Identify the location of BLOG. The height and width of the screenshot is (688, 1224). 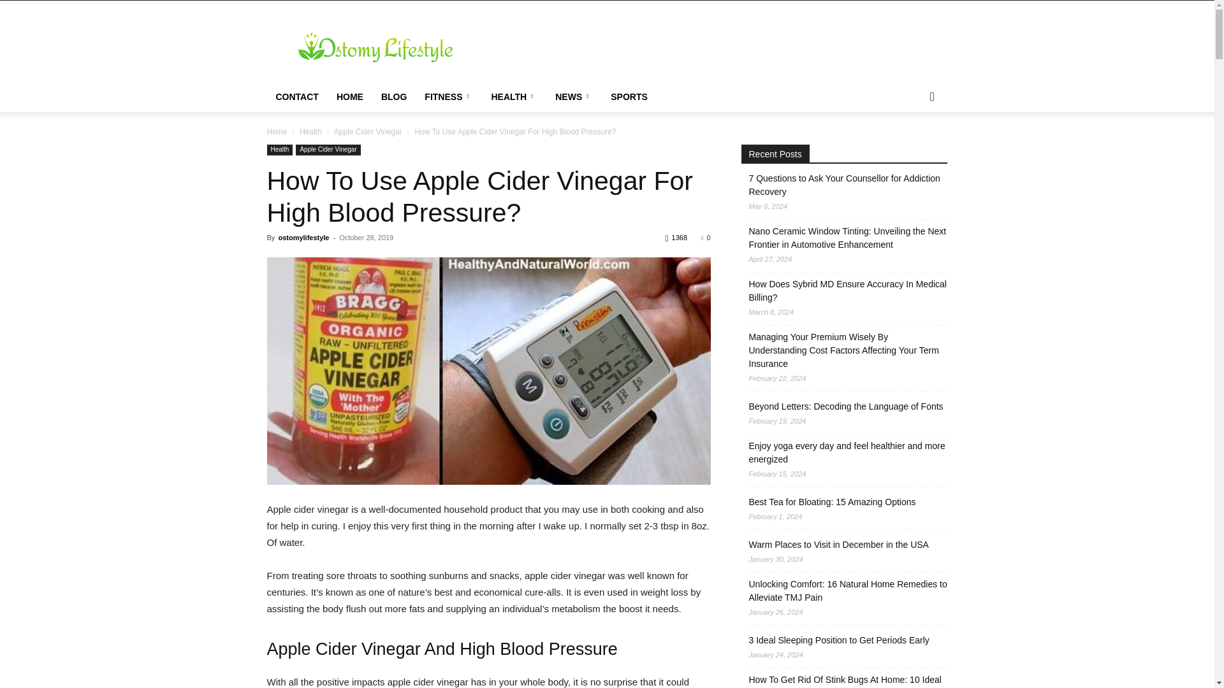
(394, 97).